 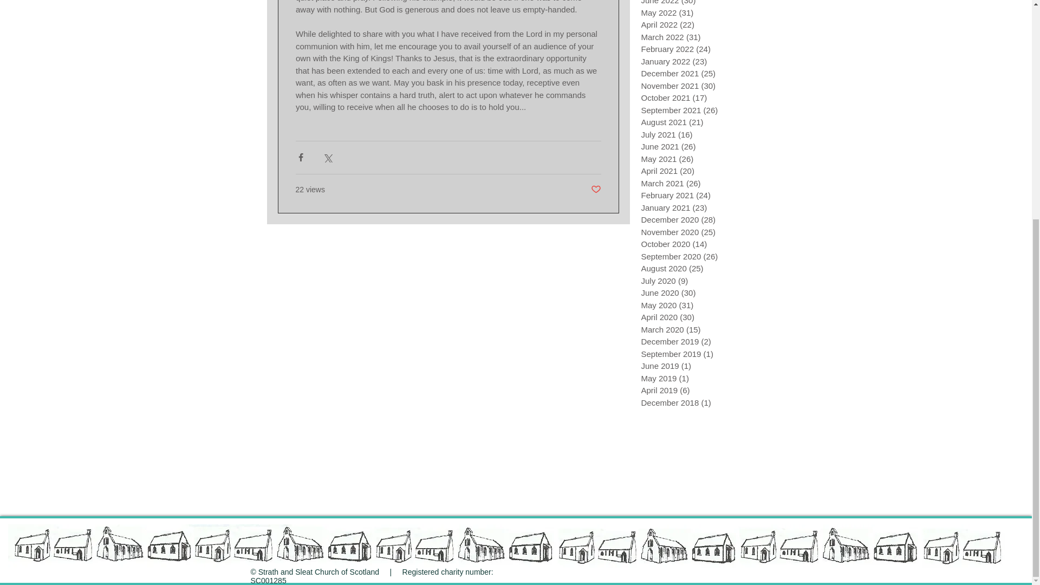 What do you see at coordinates (509, 545) in the screenshot?
I see `Churches sketches.jpg` at bounding box center [509, 545].